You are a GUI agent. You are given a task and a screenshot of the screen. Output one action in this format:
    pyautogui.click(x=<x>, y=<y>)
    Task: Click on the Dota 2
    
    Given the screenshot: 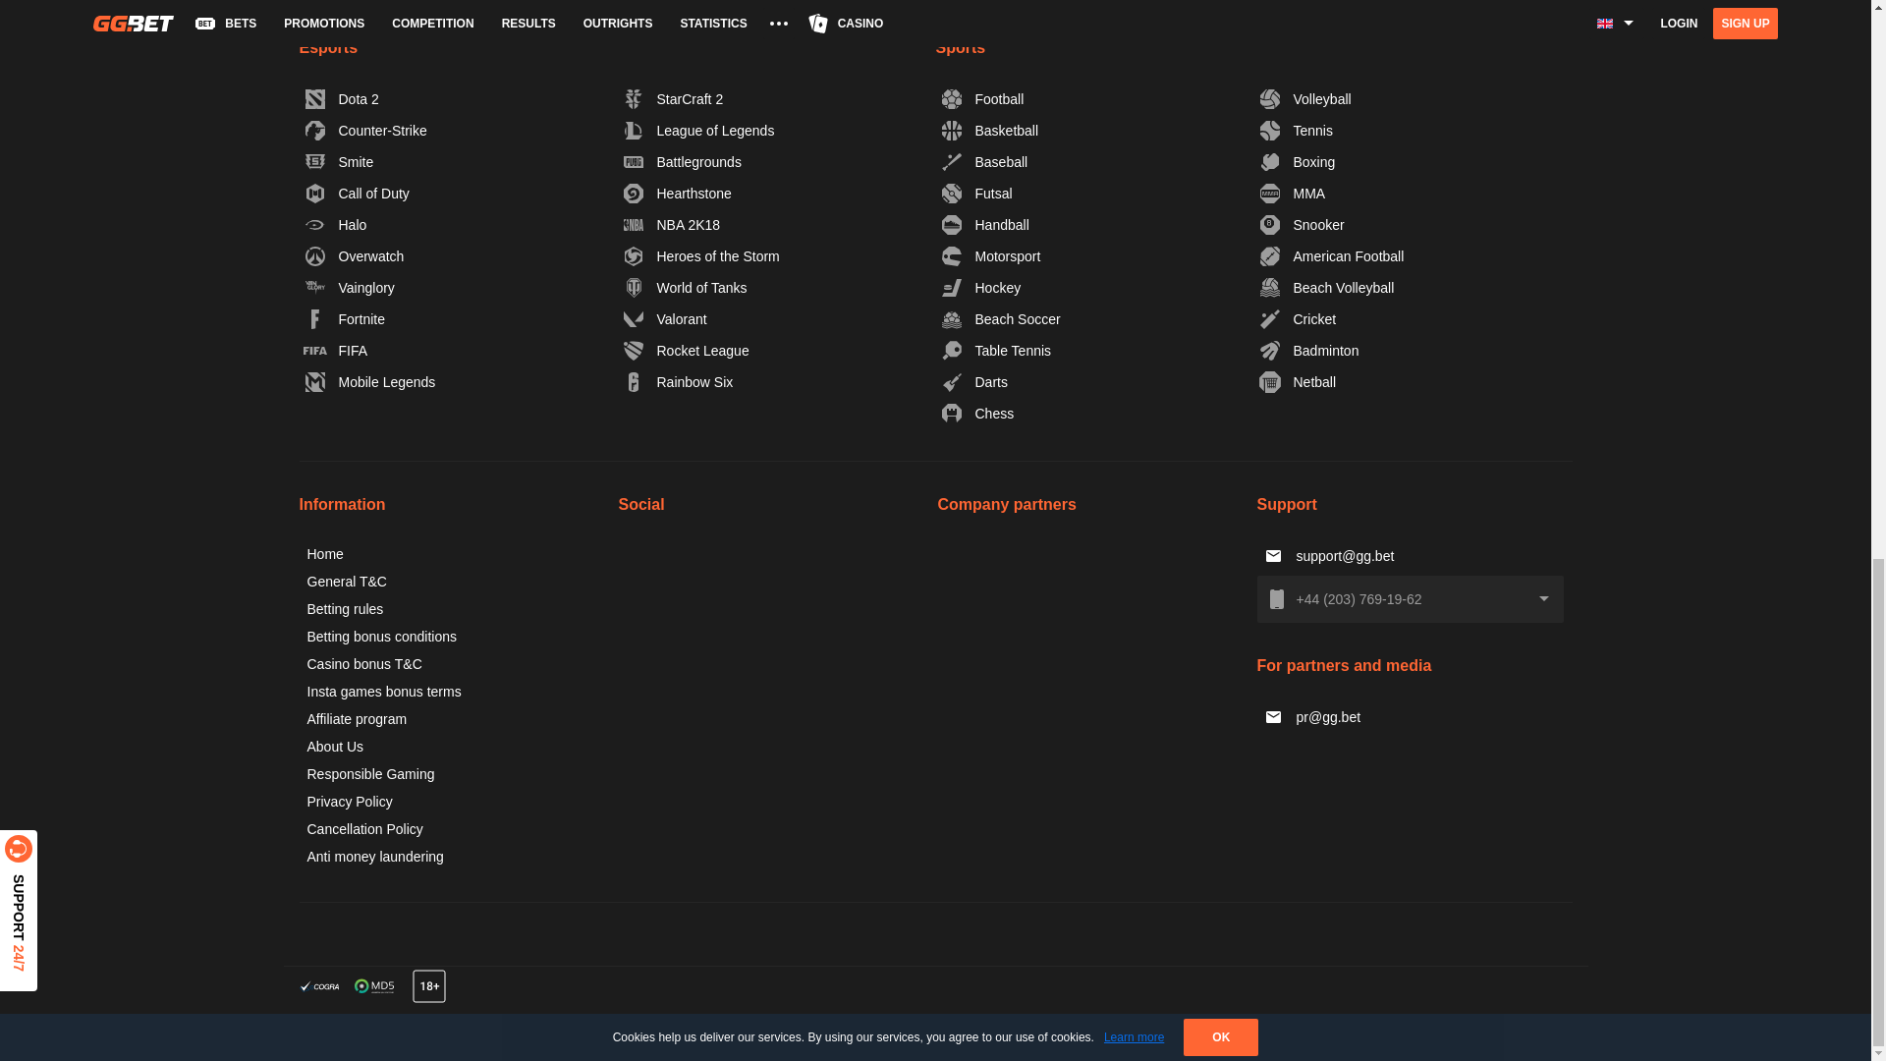 What is the action you would take?
    pyautogui.click(x=342, y=98)
    